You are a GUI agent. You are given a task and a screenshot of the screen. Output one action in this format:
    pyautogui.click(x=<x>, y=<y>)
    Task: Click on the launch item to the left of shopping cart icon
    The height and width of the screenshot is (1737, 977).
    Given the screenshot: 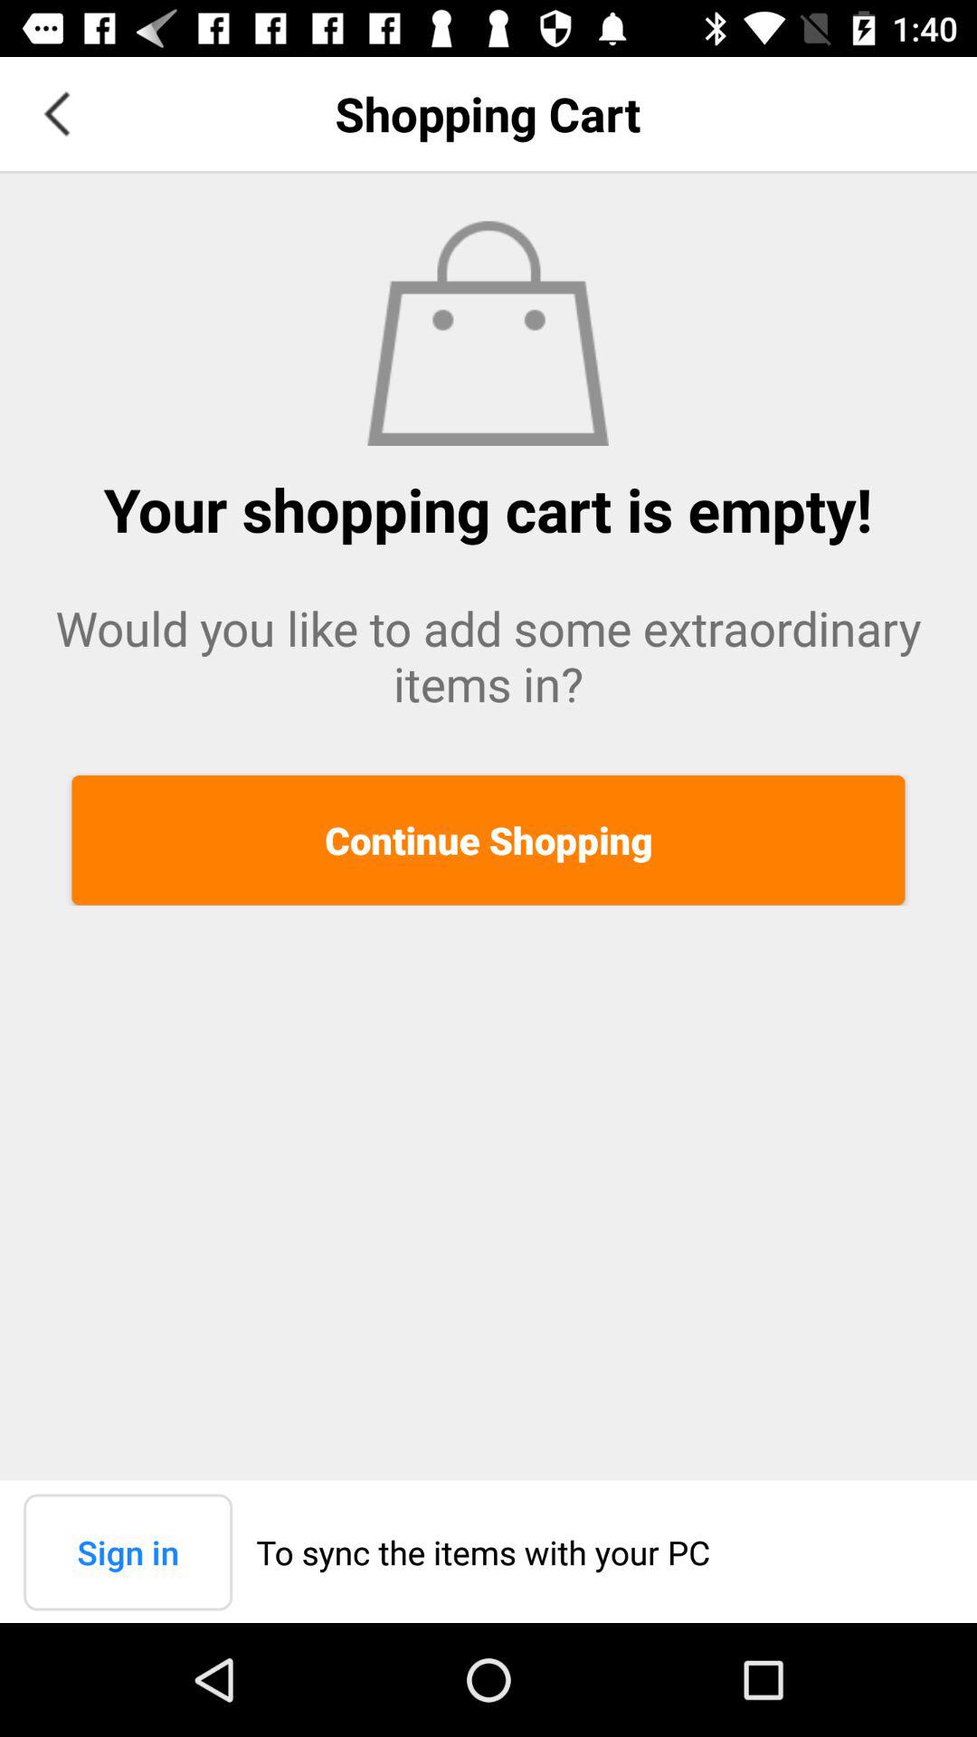 What is the action you would take?
    pyautogui.click(x=57, y=114)
    